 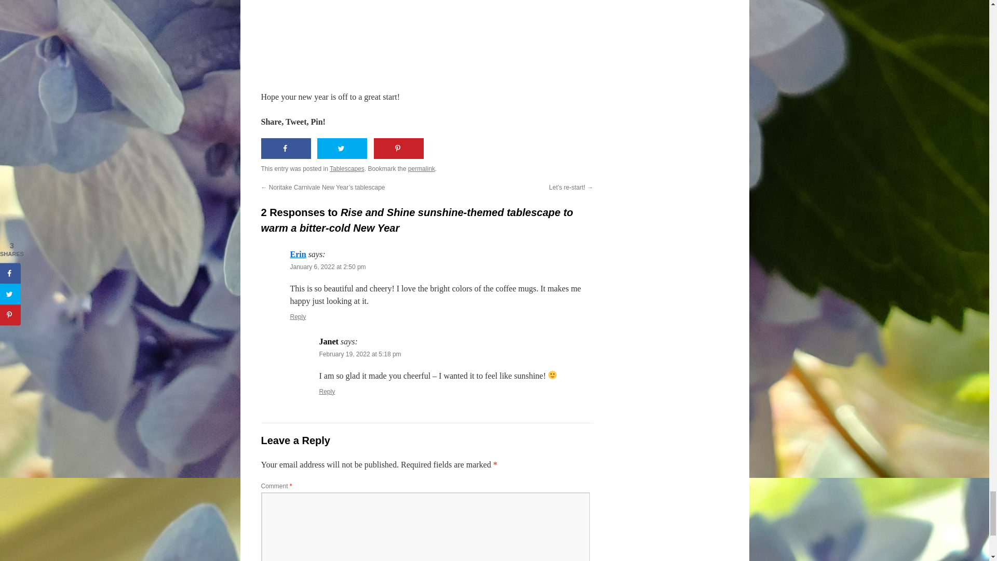 I want to click on Reply, so click(x=327, y=392).